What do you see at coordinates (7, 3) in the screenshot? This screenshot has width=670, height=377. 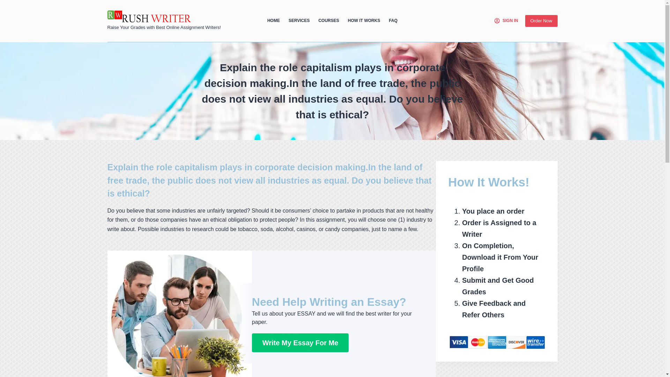 I see `Skip to content` at bounding box center [7, 3].